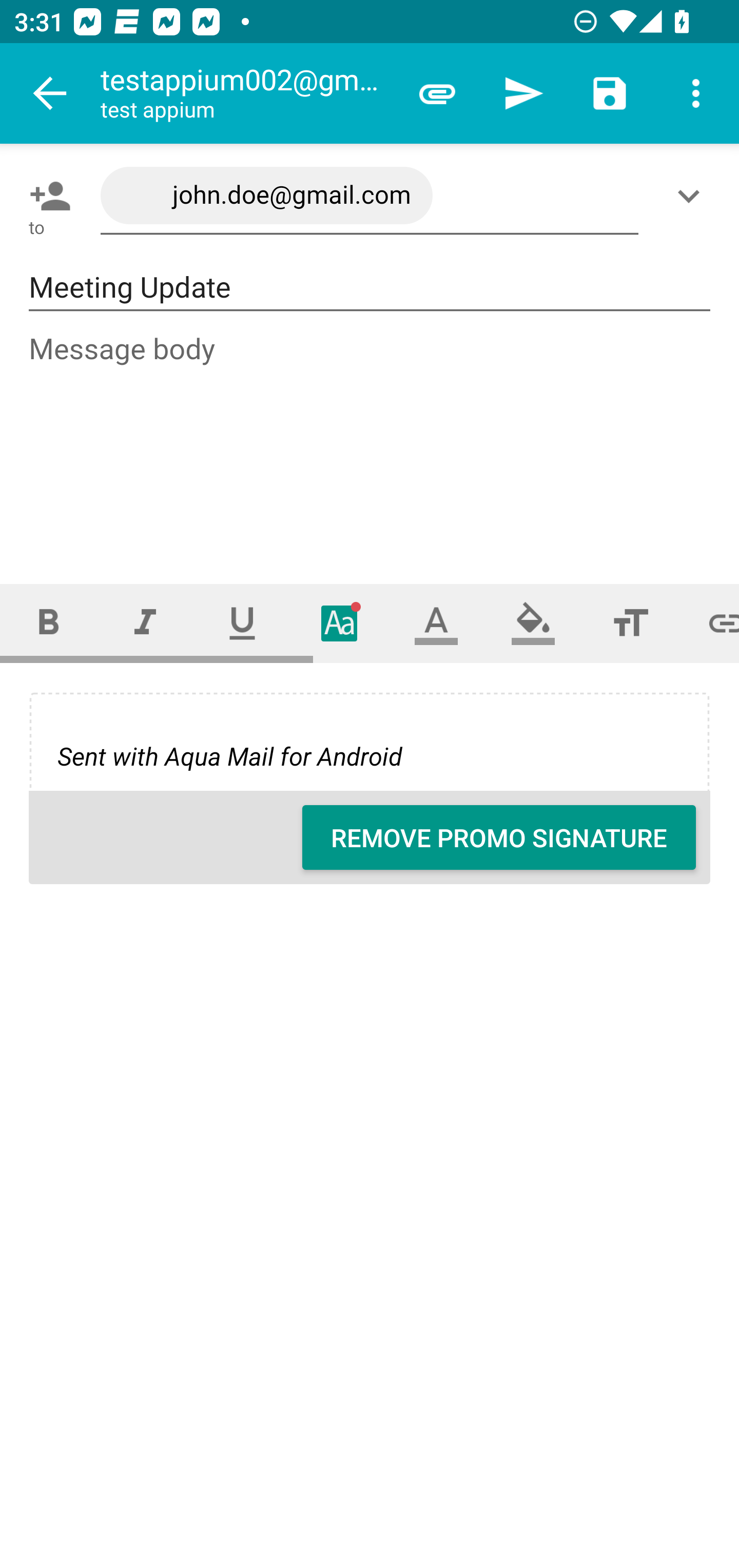 The image size is (739, 1560). What do you see at coordinates (709, 623) in the screenshot?
I see `Set link` at bounding box center [709, 623].